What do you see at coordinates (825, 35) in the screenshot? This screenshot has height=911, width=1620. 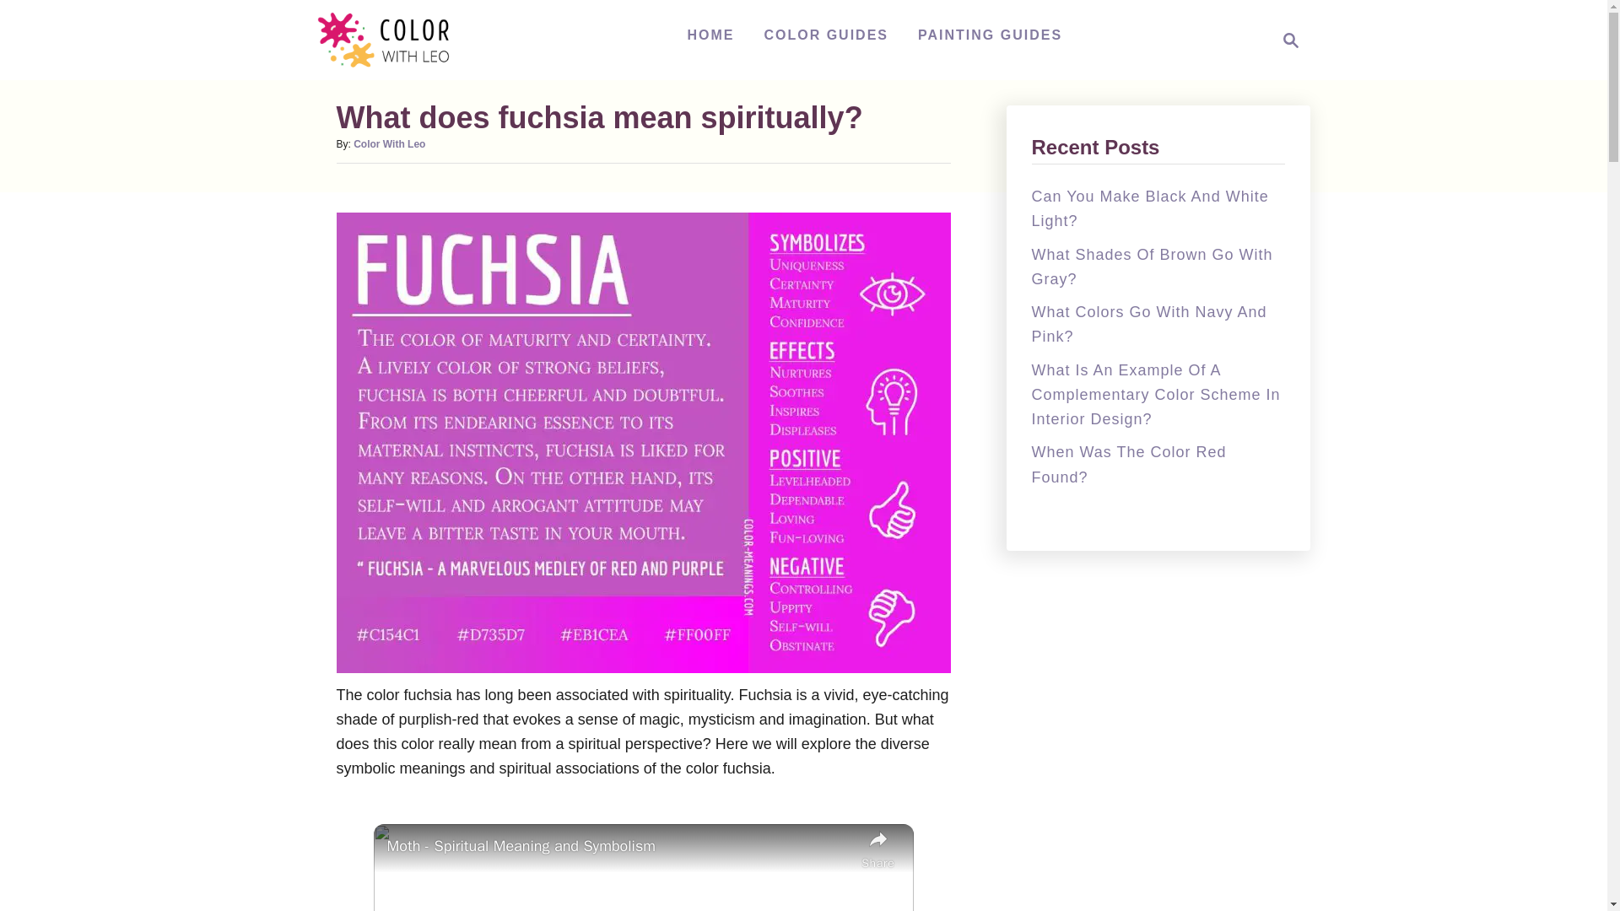 I see `COLOR GUIDES` at bounding box center [825, 35].